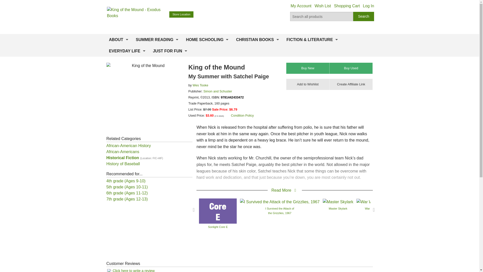  What do you see at coordinates (351, 84) in the screenshot?
I see `link to this item` at bounding box center [351, 84].